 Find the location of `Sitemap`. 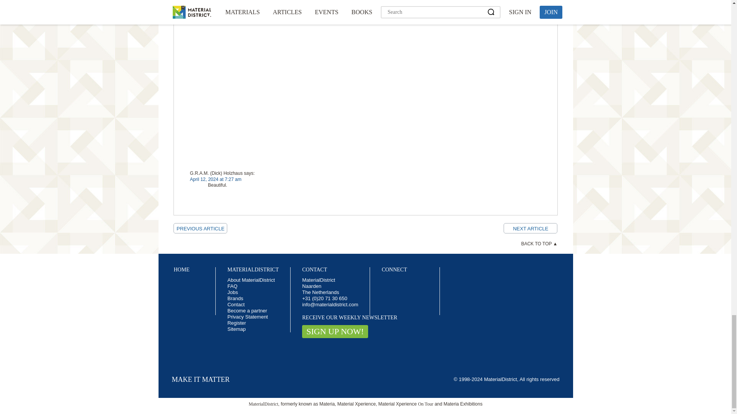

Sitemap is located at coordinates (236, 329).